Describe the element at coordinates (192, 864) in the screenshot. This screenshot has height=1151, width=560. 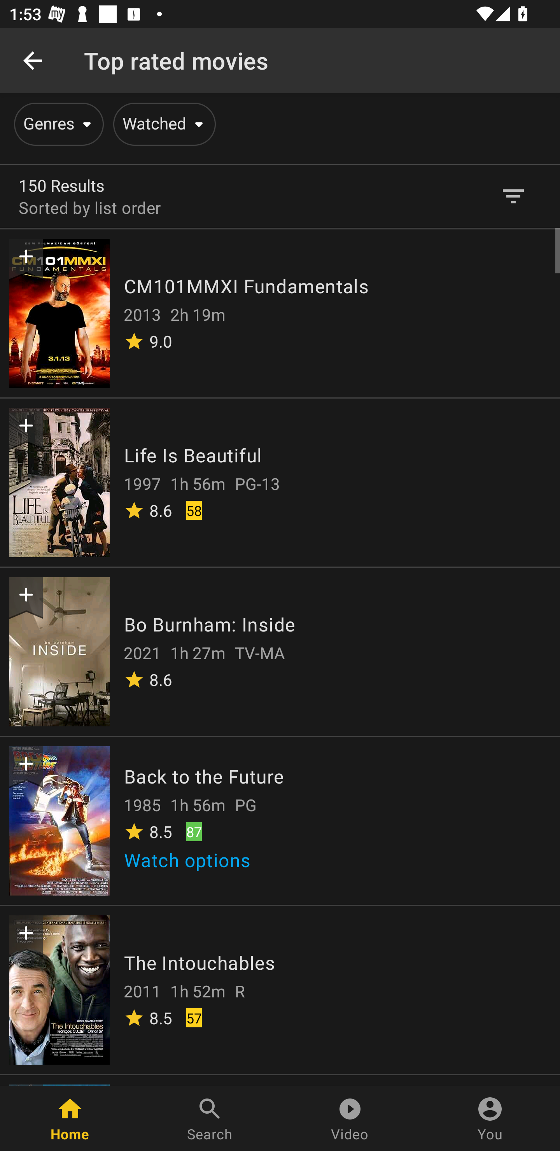
I see `Watch options` at that location.